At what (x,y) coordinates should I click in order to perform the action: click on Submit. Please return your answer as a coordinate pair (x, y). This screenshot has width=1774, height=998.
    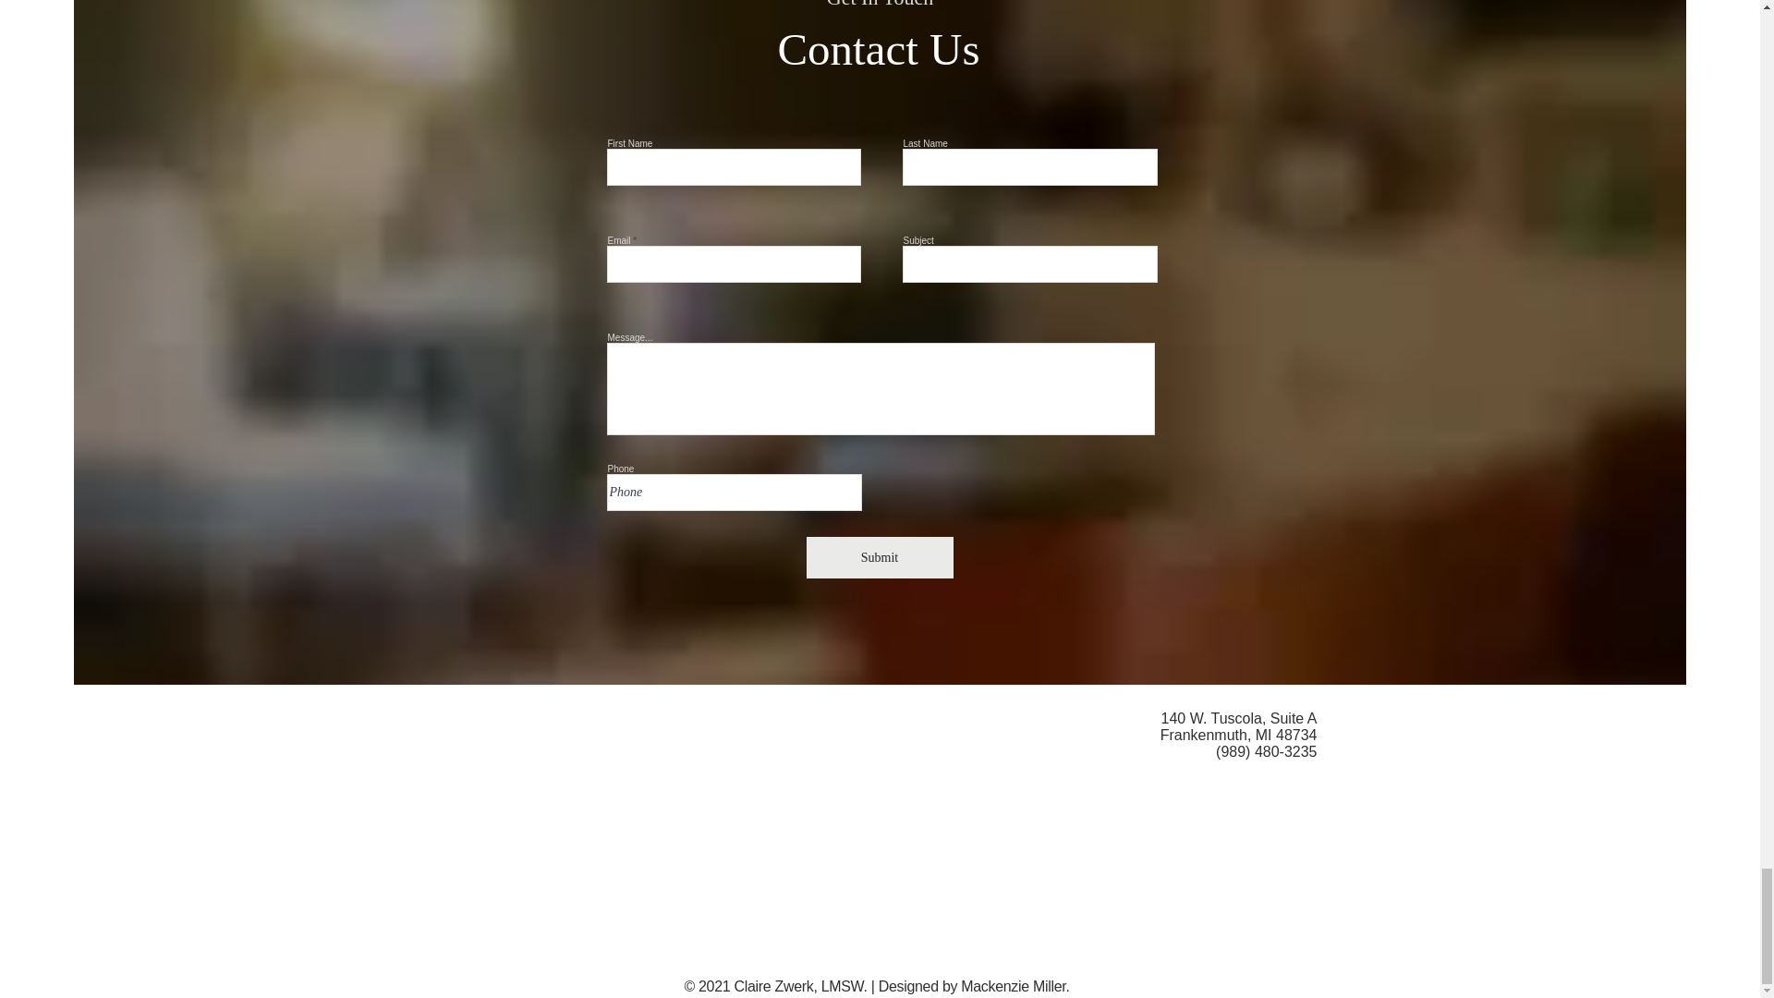
    Looking at the image, I should click on (879, 558).